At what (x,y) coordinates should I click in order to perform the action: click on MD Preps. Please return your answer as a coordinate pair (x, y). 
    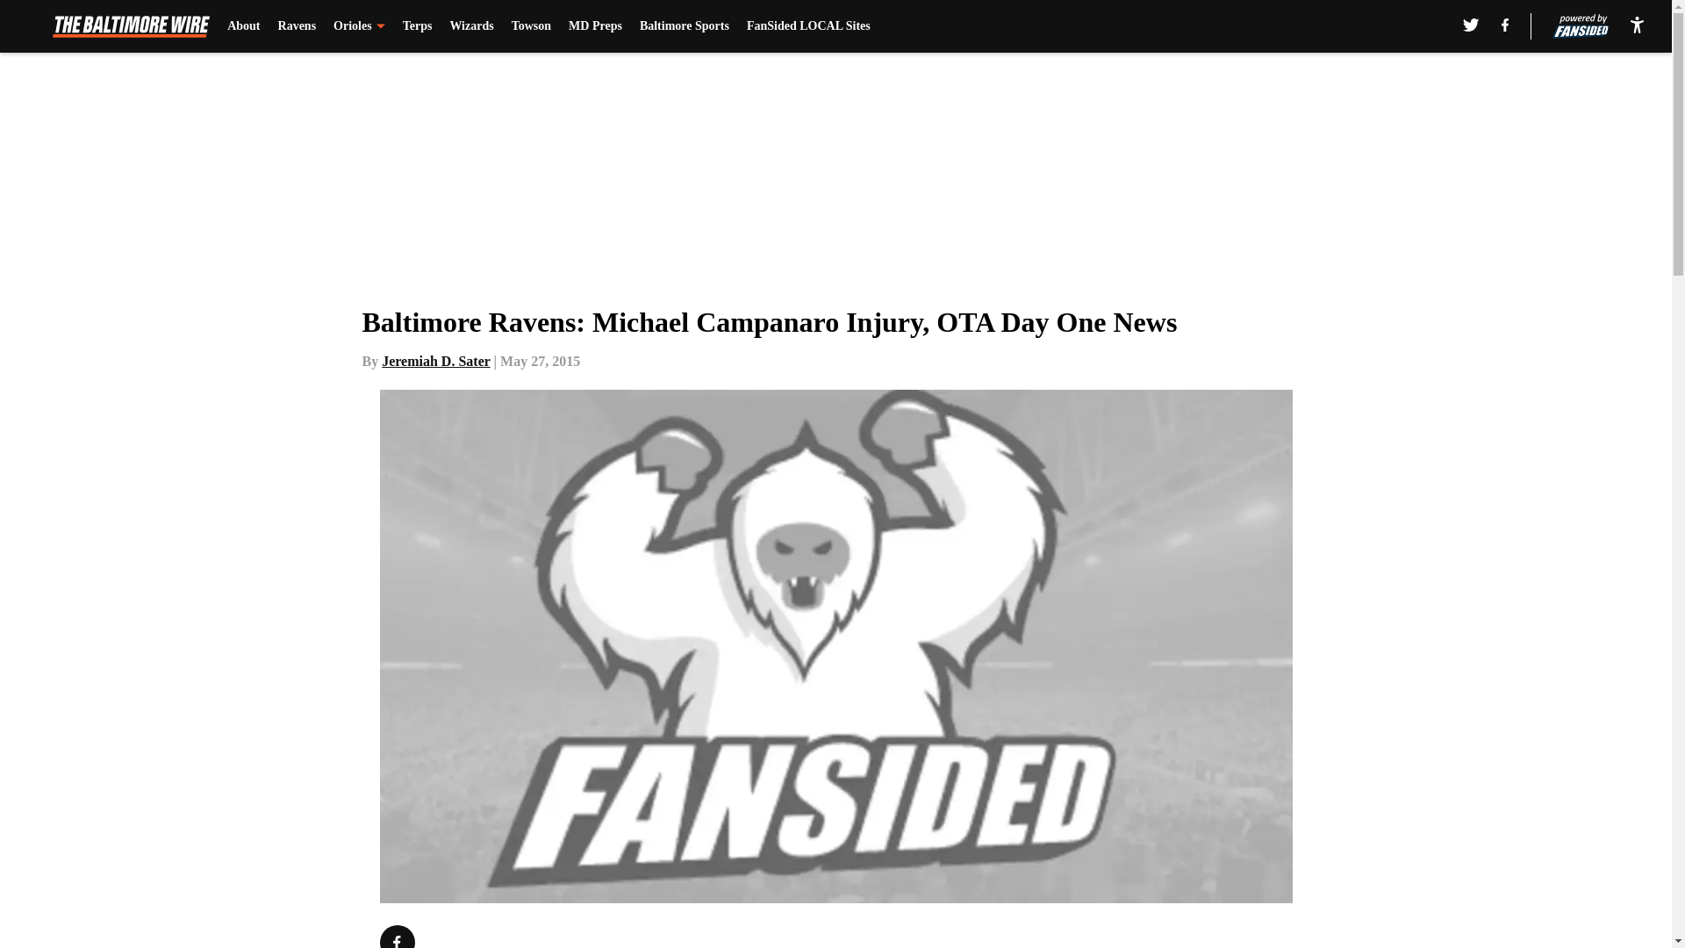
    Looking at the image, I should click on (595, 26).